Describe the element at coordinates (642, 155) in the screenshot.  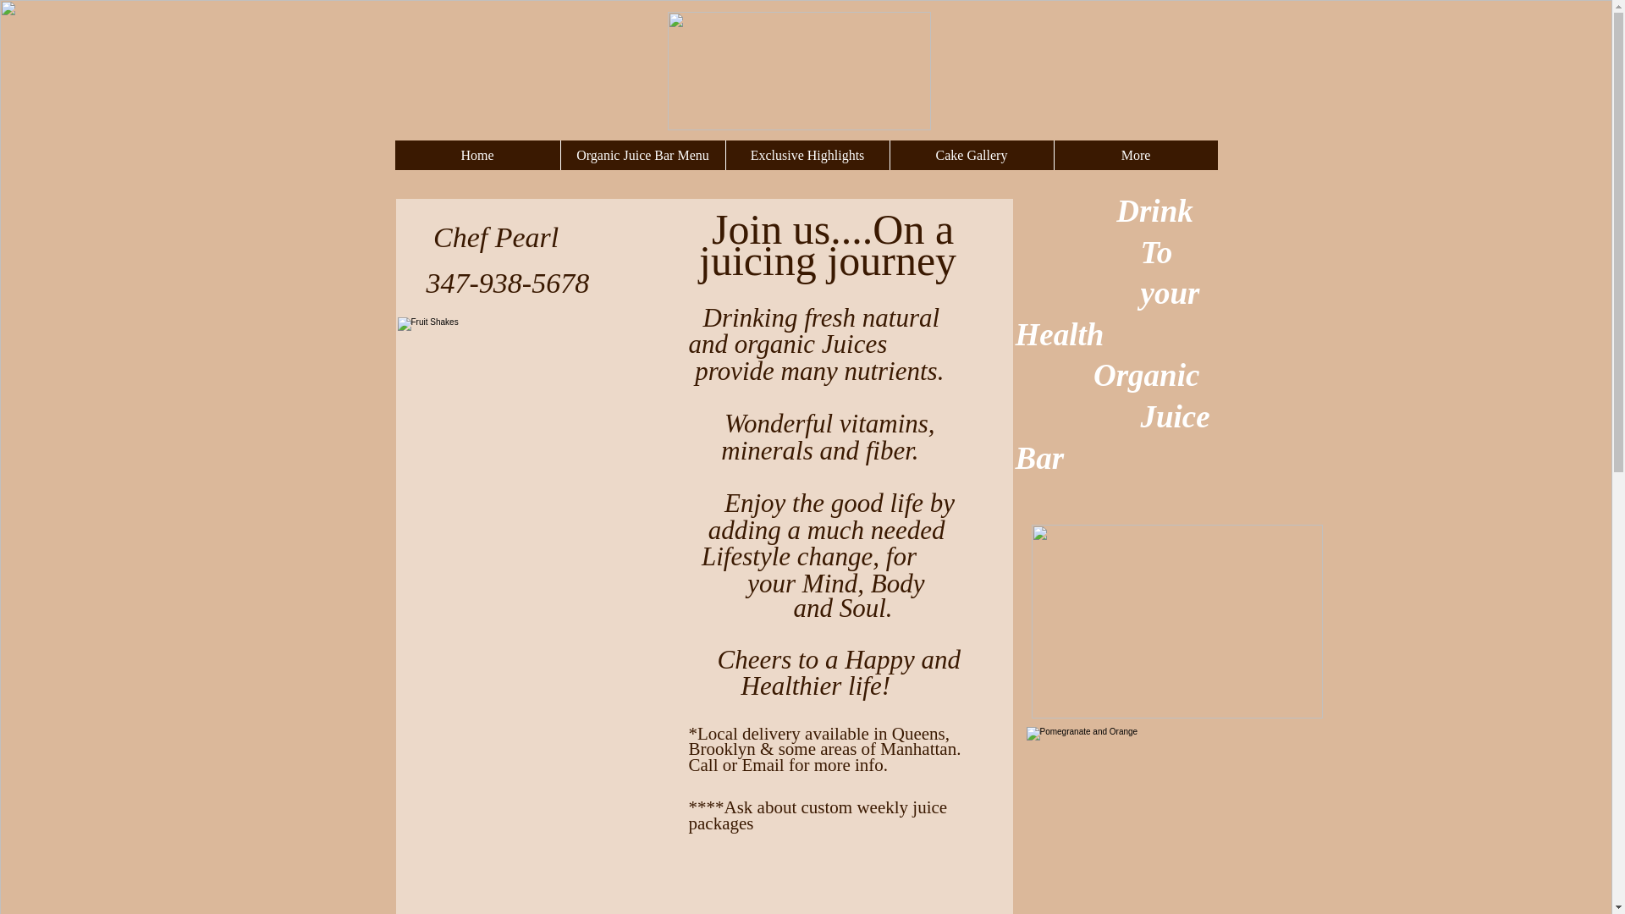
I see `Organic Juice Bar Menu` at that location.